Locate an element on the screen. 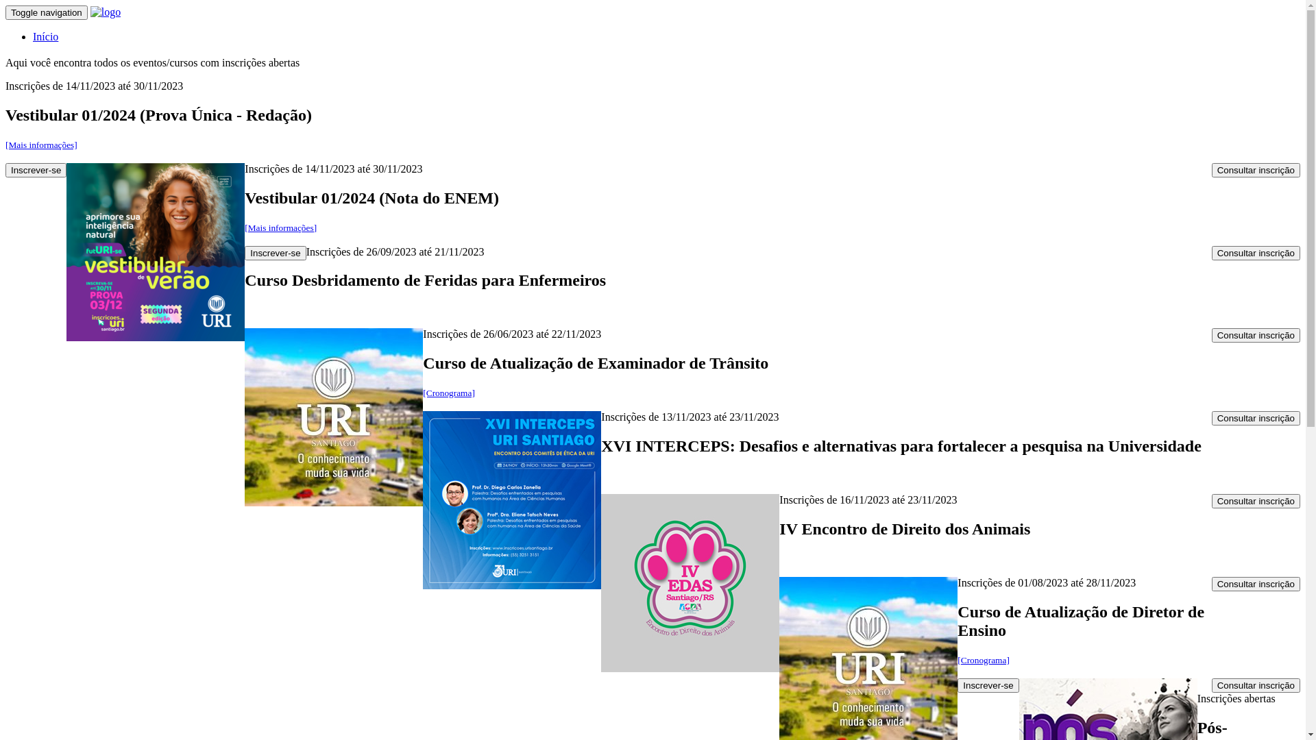 The image size is (1316, 740). Inscrever-se is located at coordinates (36, 170).